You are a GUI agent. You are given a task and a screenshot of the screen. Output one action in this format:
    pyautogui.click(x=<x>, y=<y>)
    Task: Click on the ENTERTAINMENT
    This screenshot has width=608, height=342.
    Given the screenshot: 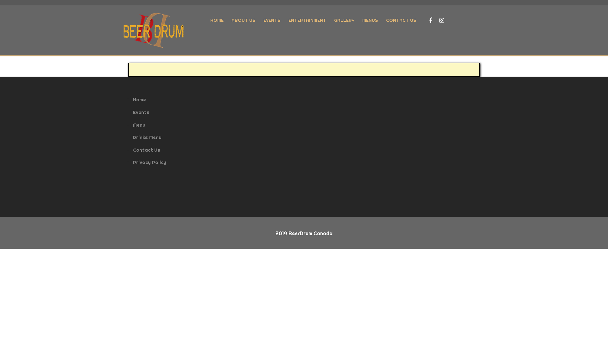 What is the action you would take?
    pyautogui.click(x=307, y=20)
    